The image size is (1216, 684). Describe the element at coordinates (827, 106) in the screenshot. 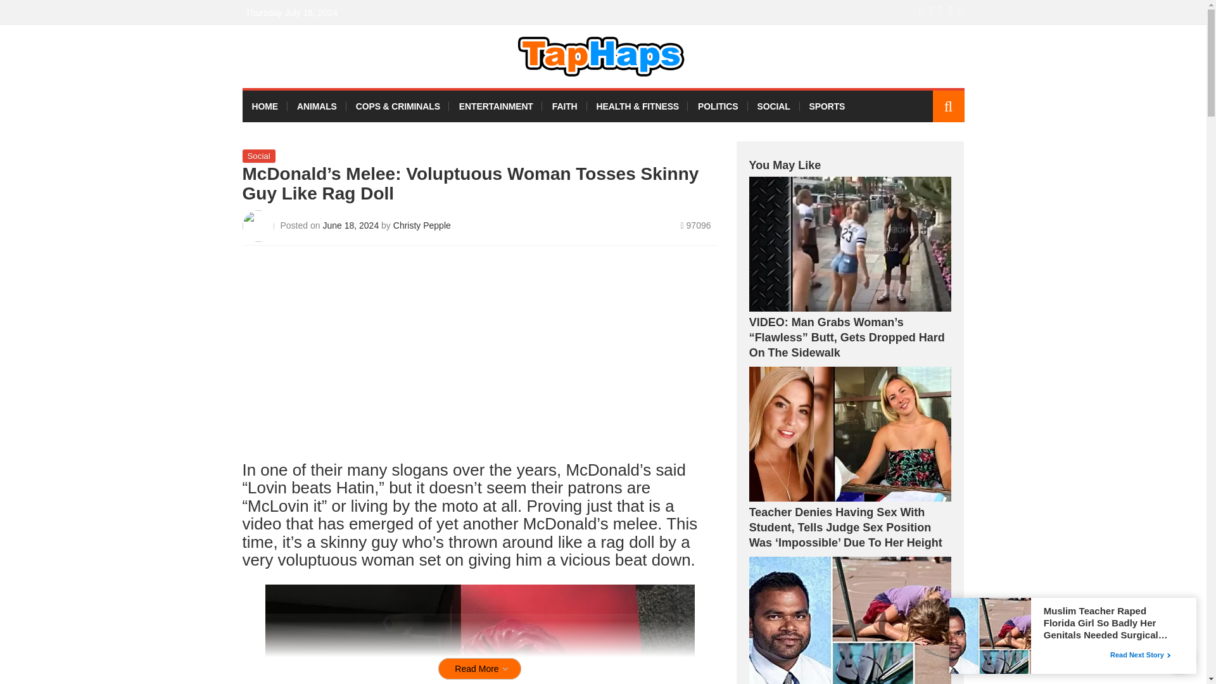

I see `SPORTS` at that location.